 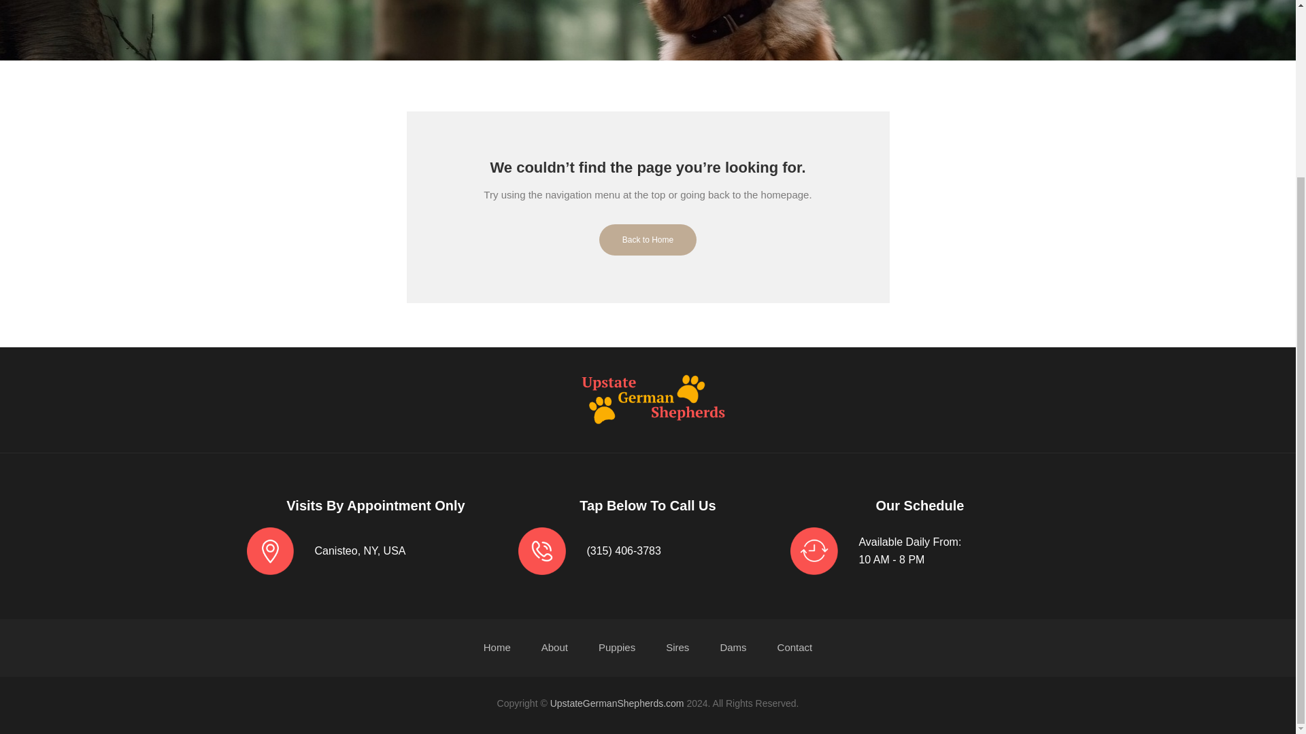 I want to click on About, so click(x=555, y=647).